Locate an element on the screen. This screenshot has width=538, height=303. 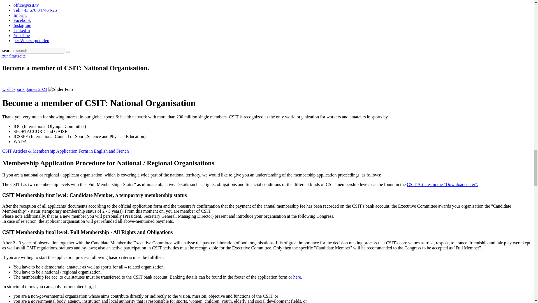
CSIT Articles in the "Downloadcenter". is located at coordinates (442, 184).